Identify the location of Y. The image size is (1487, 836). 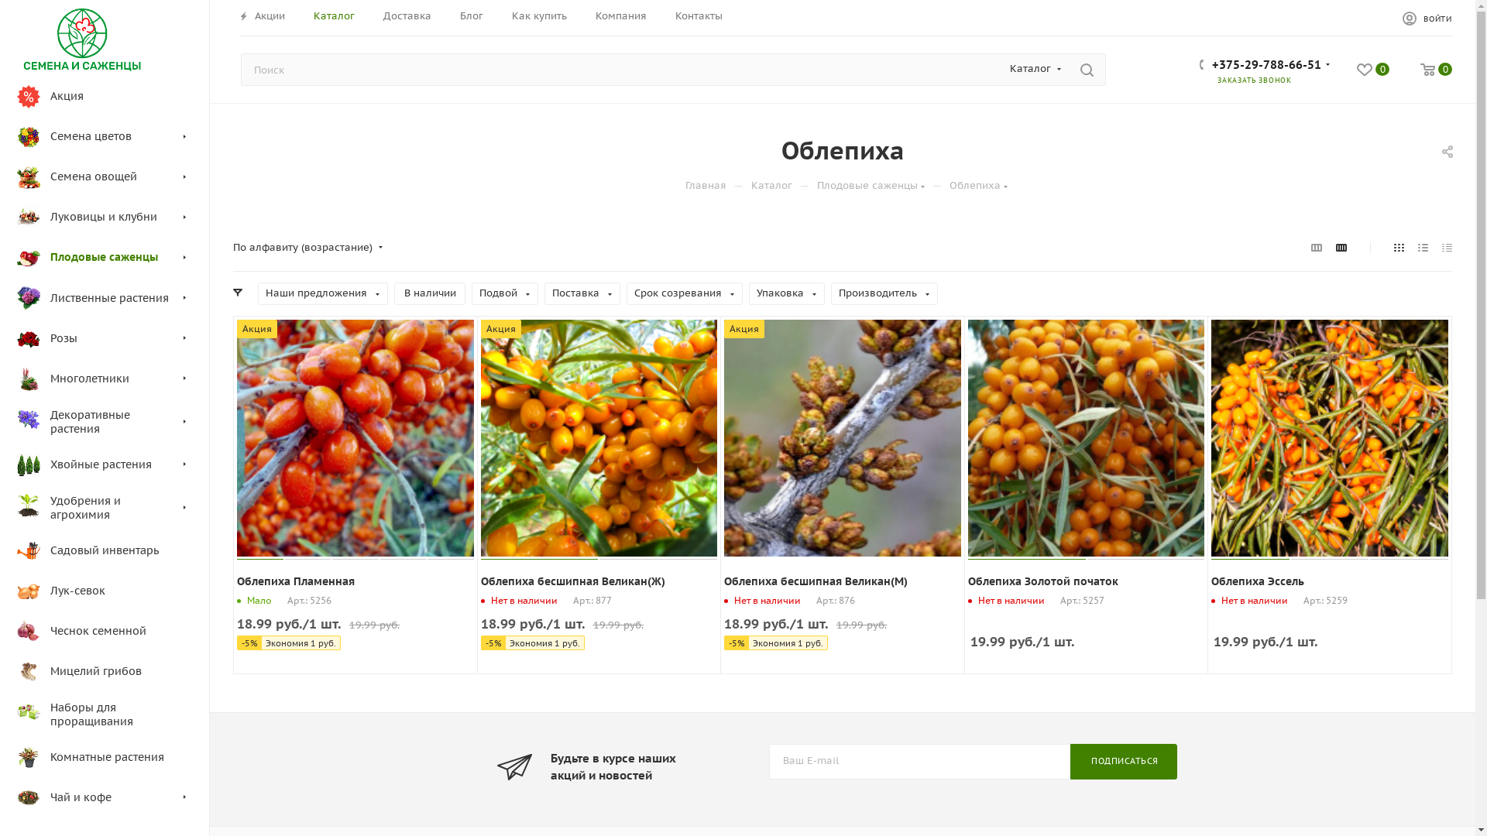
(5, 5).